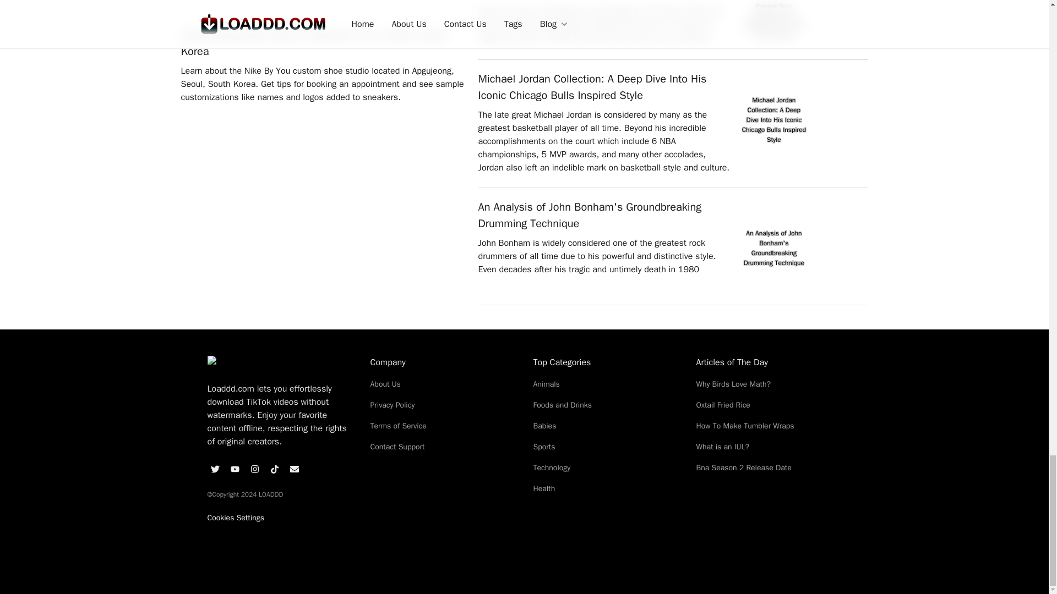  I want to click on Top Categories, so click(606, 362).